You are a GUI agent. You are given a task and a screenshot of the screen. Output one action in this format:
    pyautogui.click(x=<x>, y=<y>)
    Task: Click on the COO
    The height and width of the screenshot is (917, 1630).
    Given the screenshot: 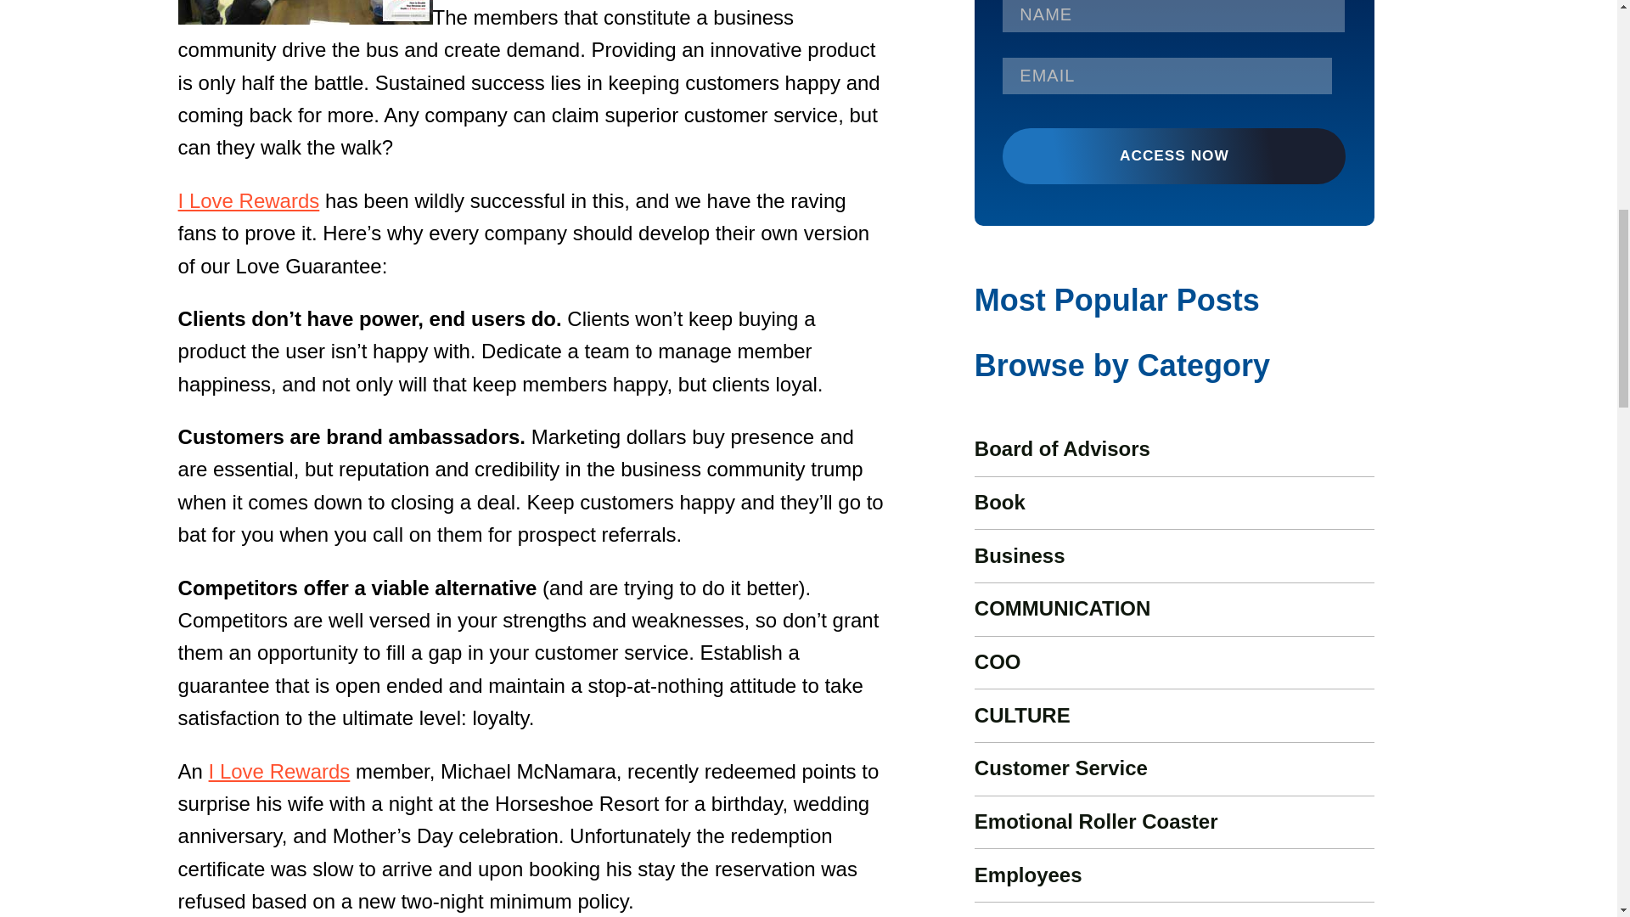 What is the action you would take?
    pyautogui.click(x=998, y=661)
    